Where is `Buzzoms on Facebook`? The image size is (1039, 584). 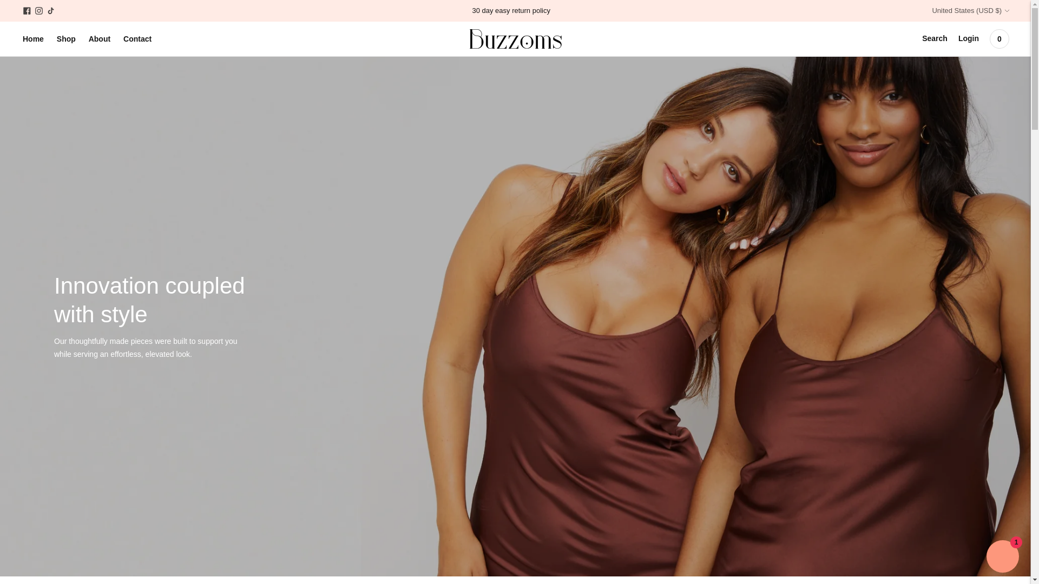 Buzzoms on Facebook is located at coordinates (27, 11).